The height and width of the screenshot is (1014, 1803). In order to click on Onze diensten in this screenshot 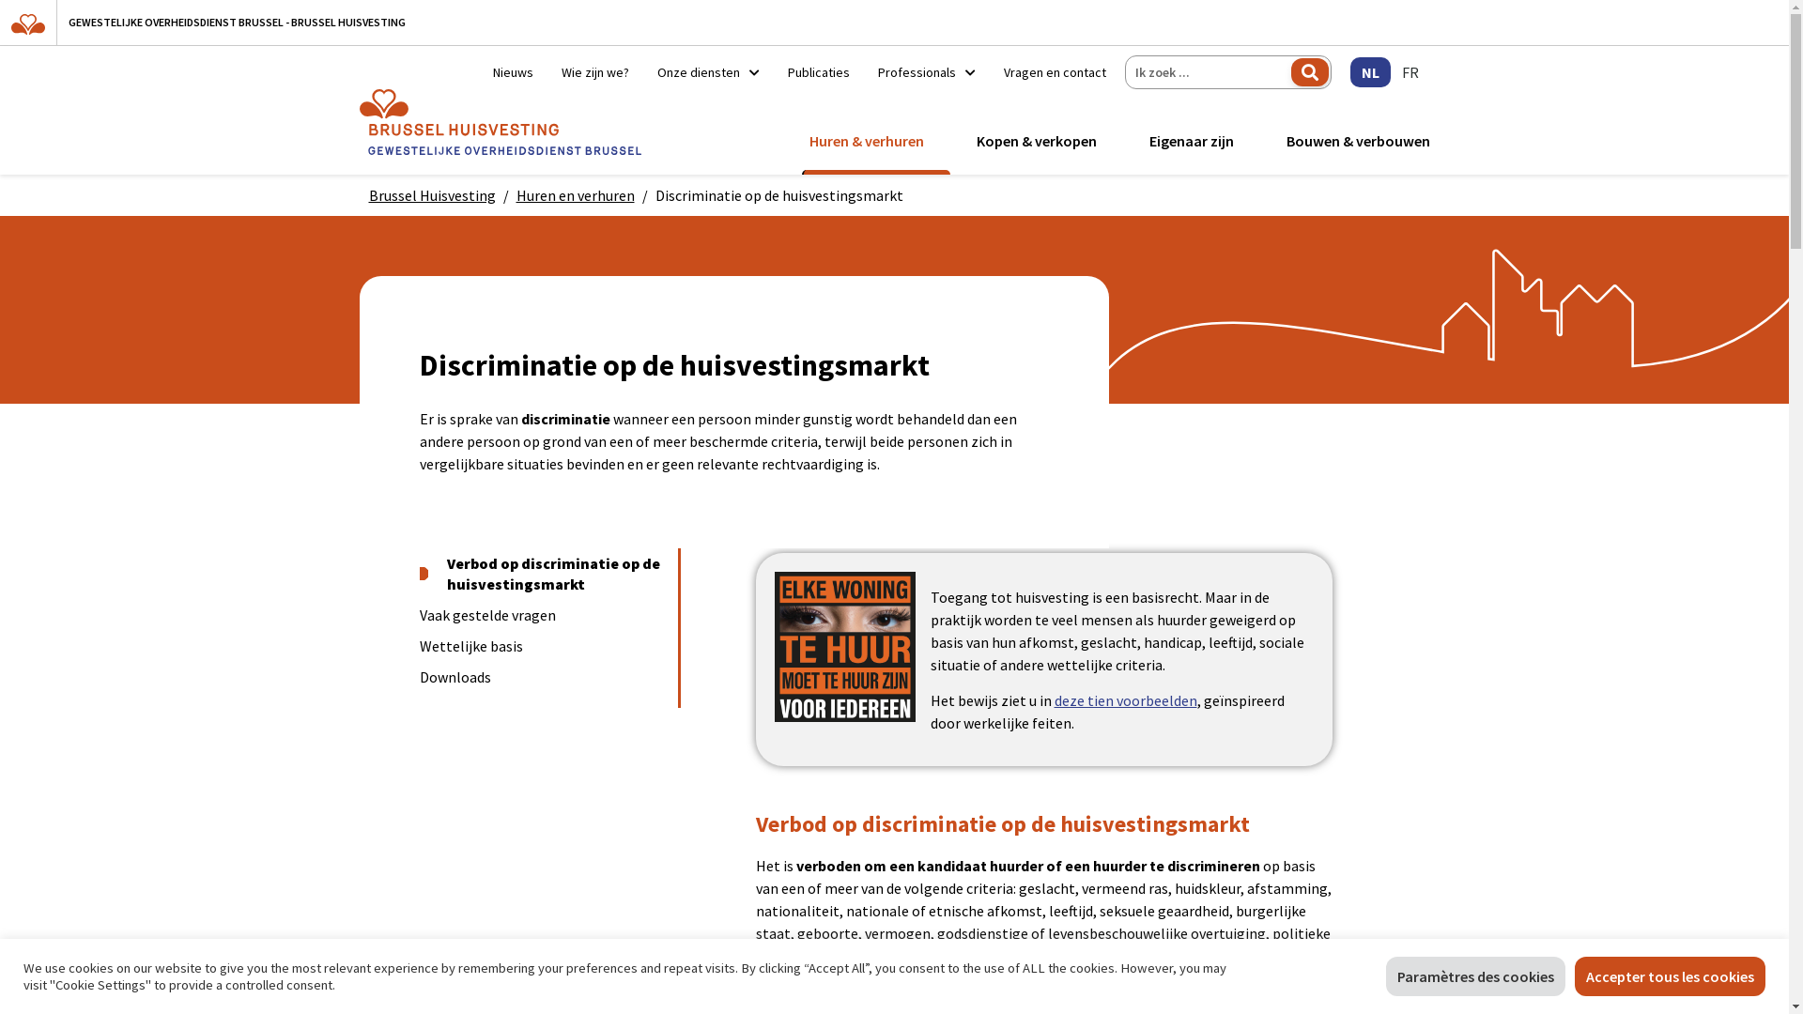, I will do `click(708, 72)`.